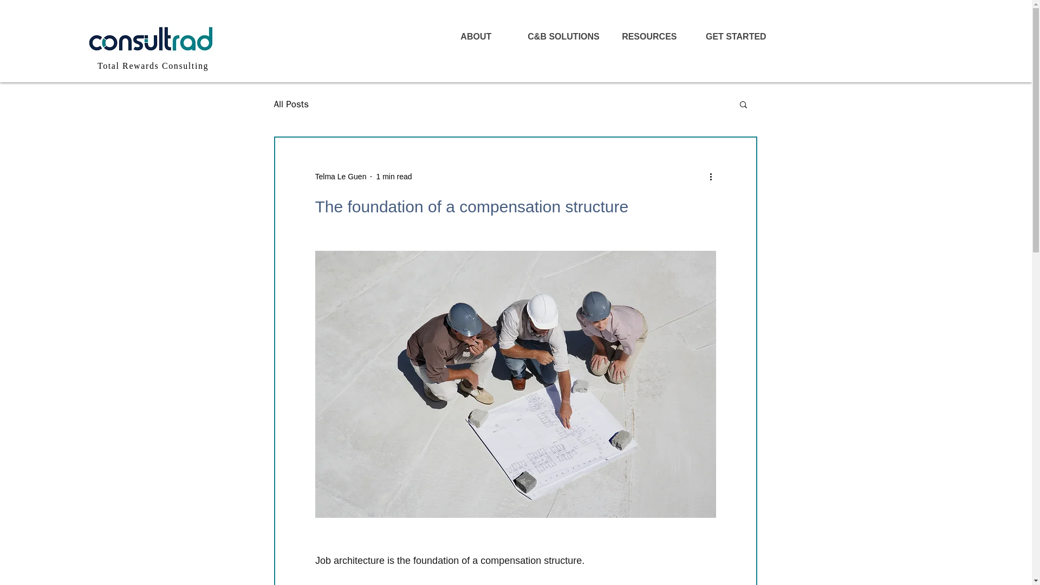 The height and width of the screenshot is (585, 1040). What do you see at coordinates (736, 37) in the screenshot?
I see `GET STARTED` at bounding box center [736, 37].